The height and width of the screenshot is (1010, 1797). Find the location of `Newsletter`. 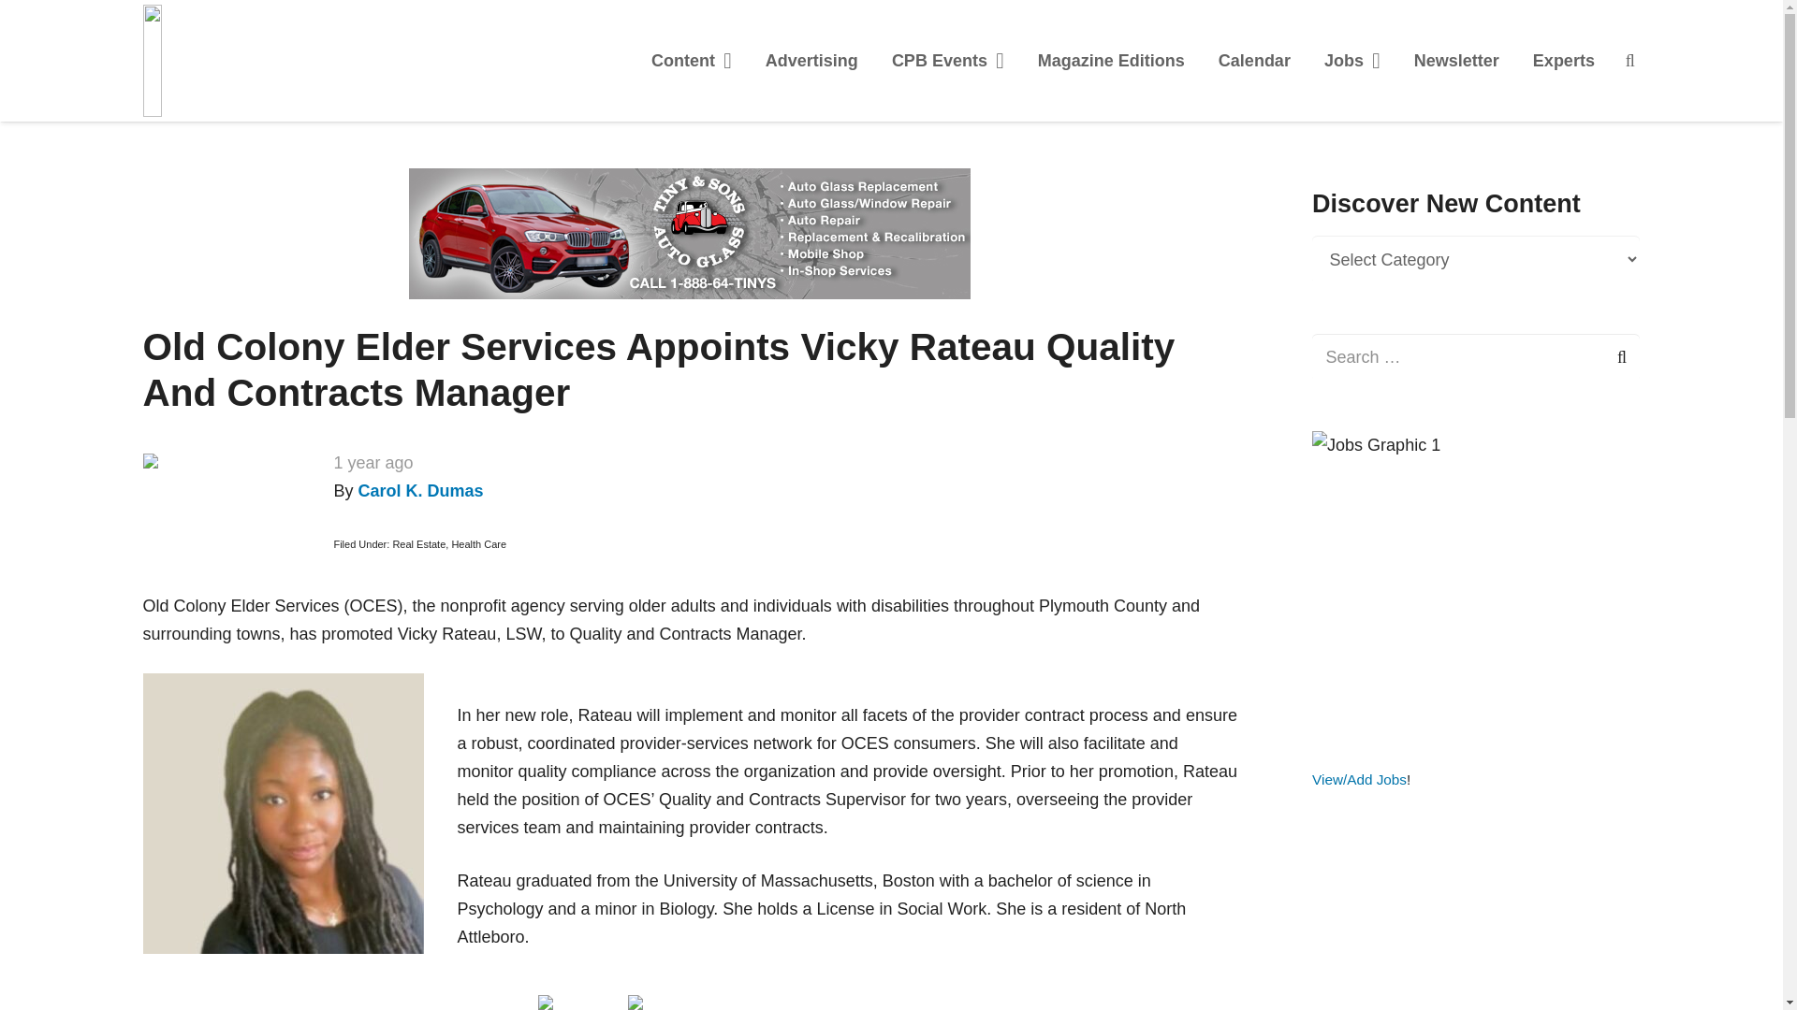

Newsletter is located at coordinates (1456, 60).